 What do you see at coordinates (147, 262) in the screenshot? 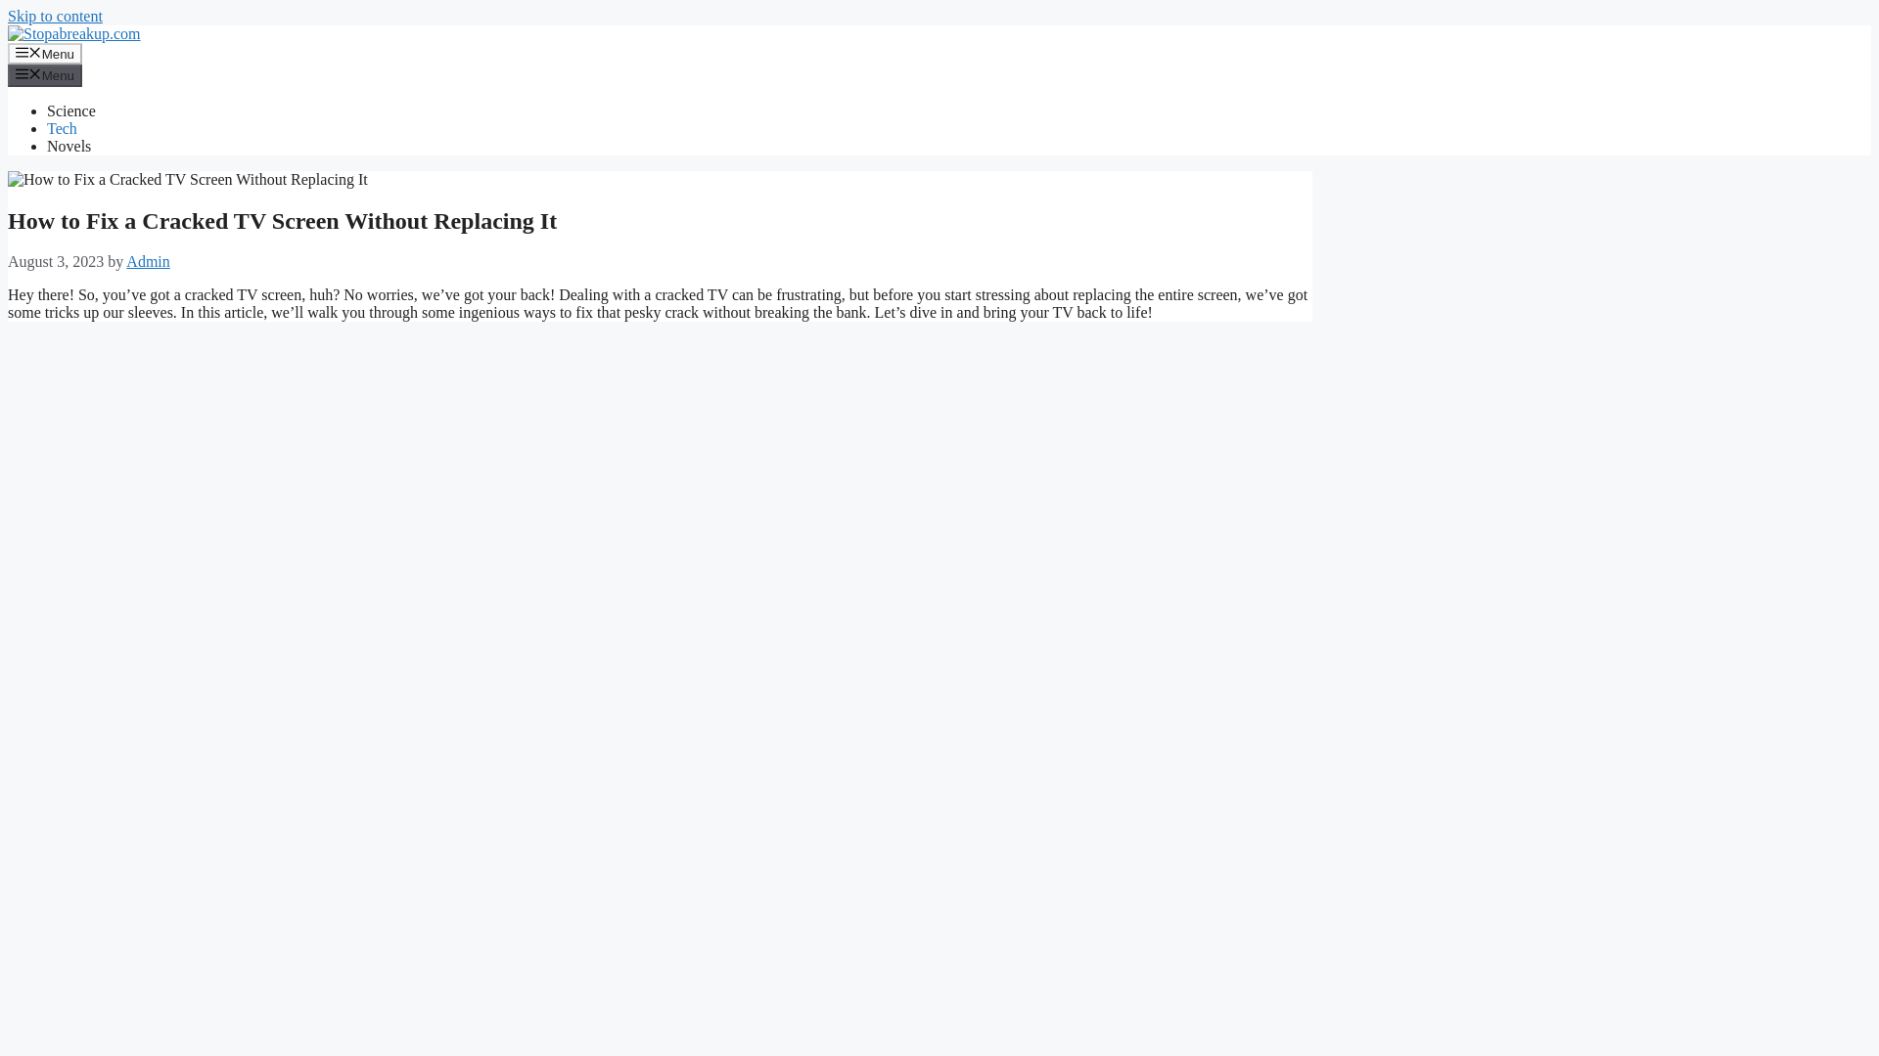
I see `Admin` at bounding box center [147, 262].